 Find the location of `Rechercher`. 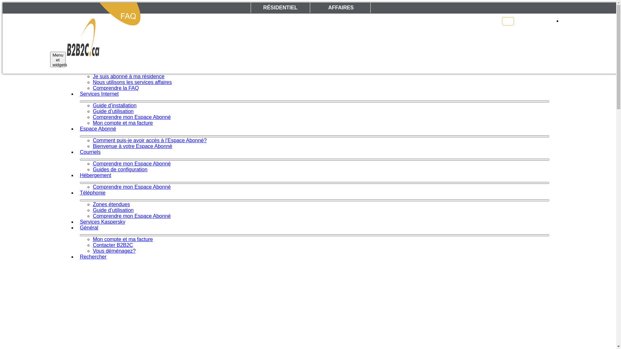

Rechercher is located at coordinates (93, 257).